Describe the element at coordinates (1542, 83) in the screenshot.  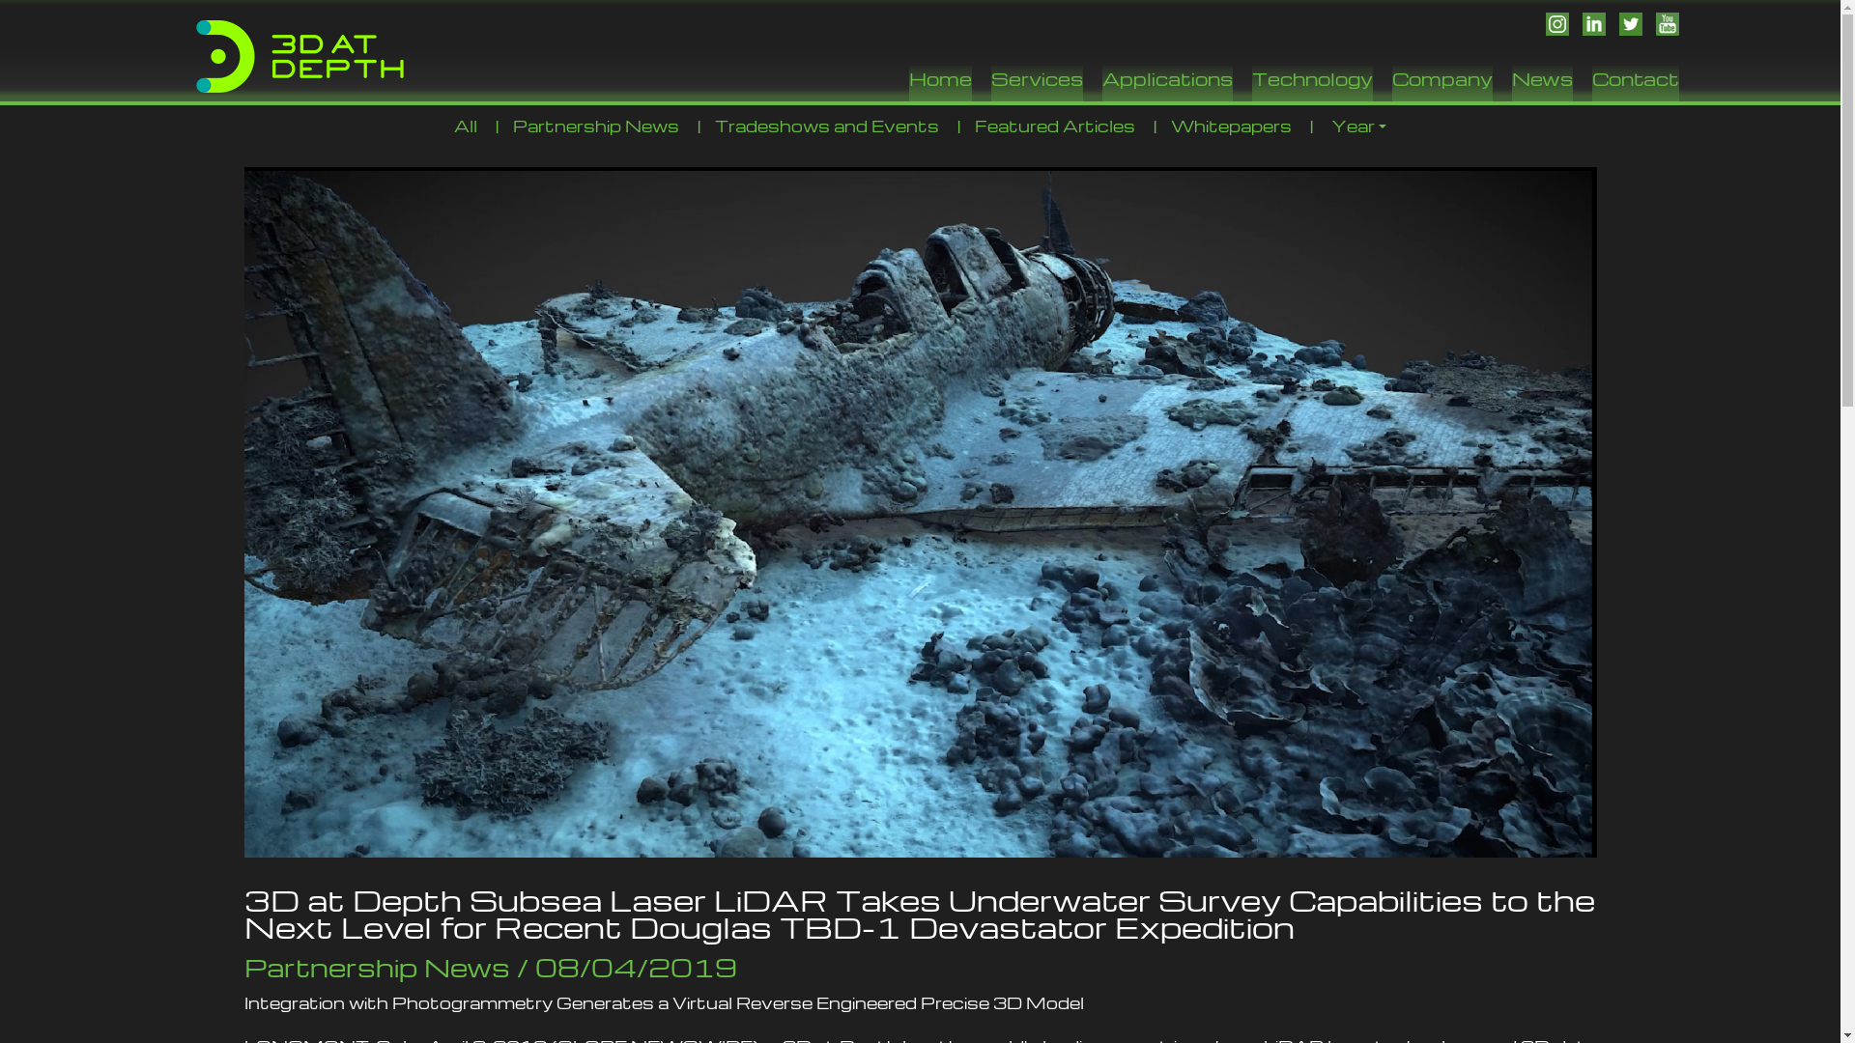
I see `News` at that location.